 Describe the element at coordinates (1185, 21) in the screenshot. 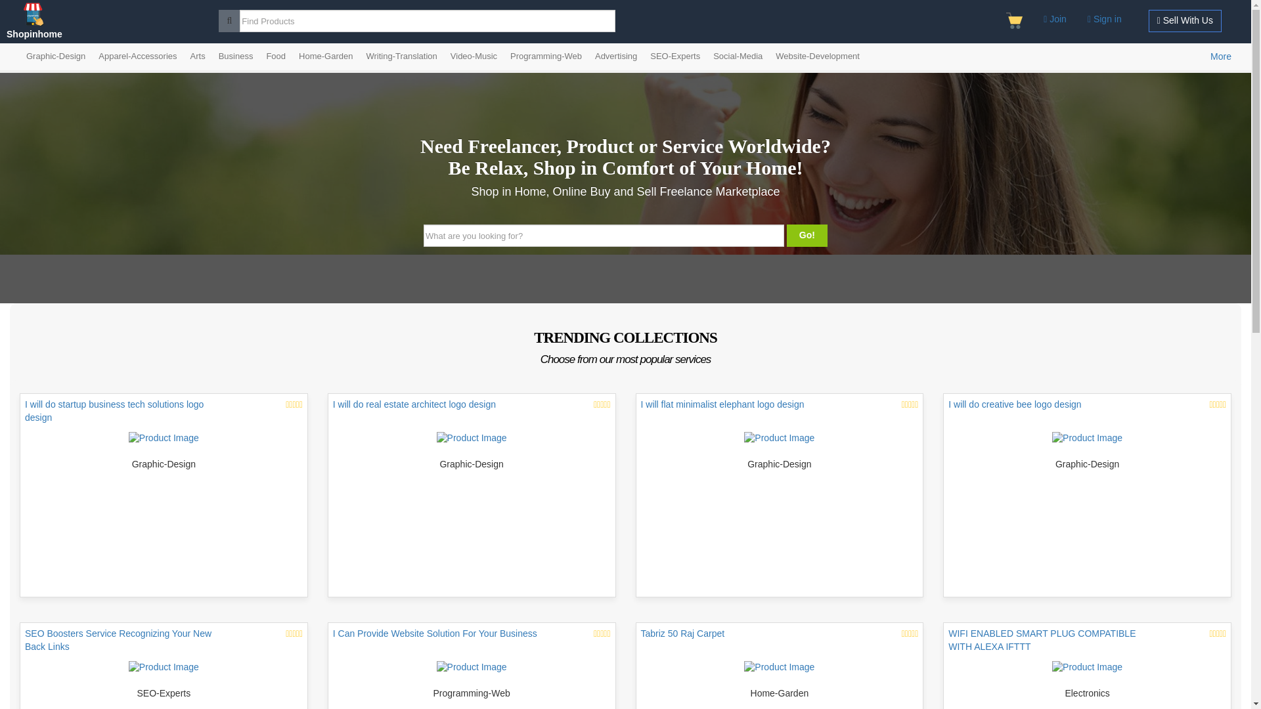

I see `Sell With Us` at that location.